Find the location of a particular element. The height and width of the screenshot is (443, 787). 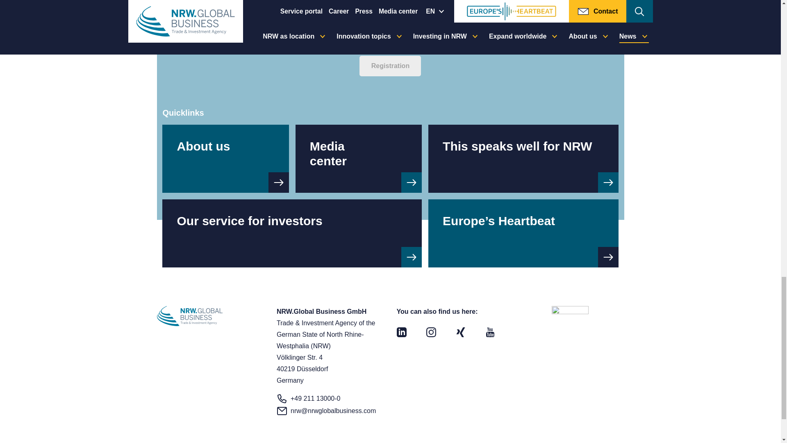

LinkedIn is located at coordinates (402, 331).